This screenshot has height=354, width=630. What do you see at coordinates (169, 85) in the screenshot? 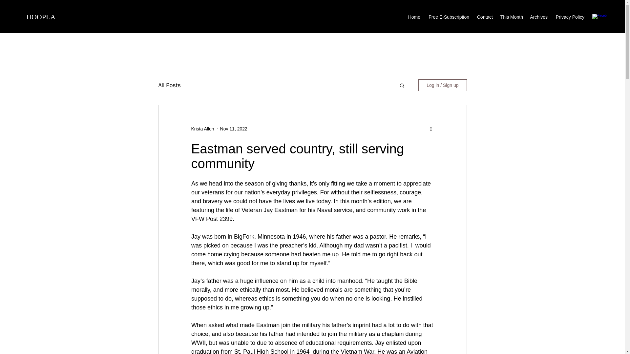
I see `All Posts` at bounding box center [169, 85].